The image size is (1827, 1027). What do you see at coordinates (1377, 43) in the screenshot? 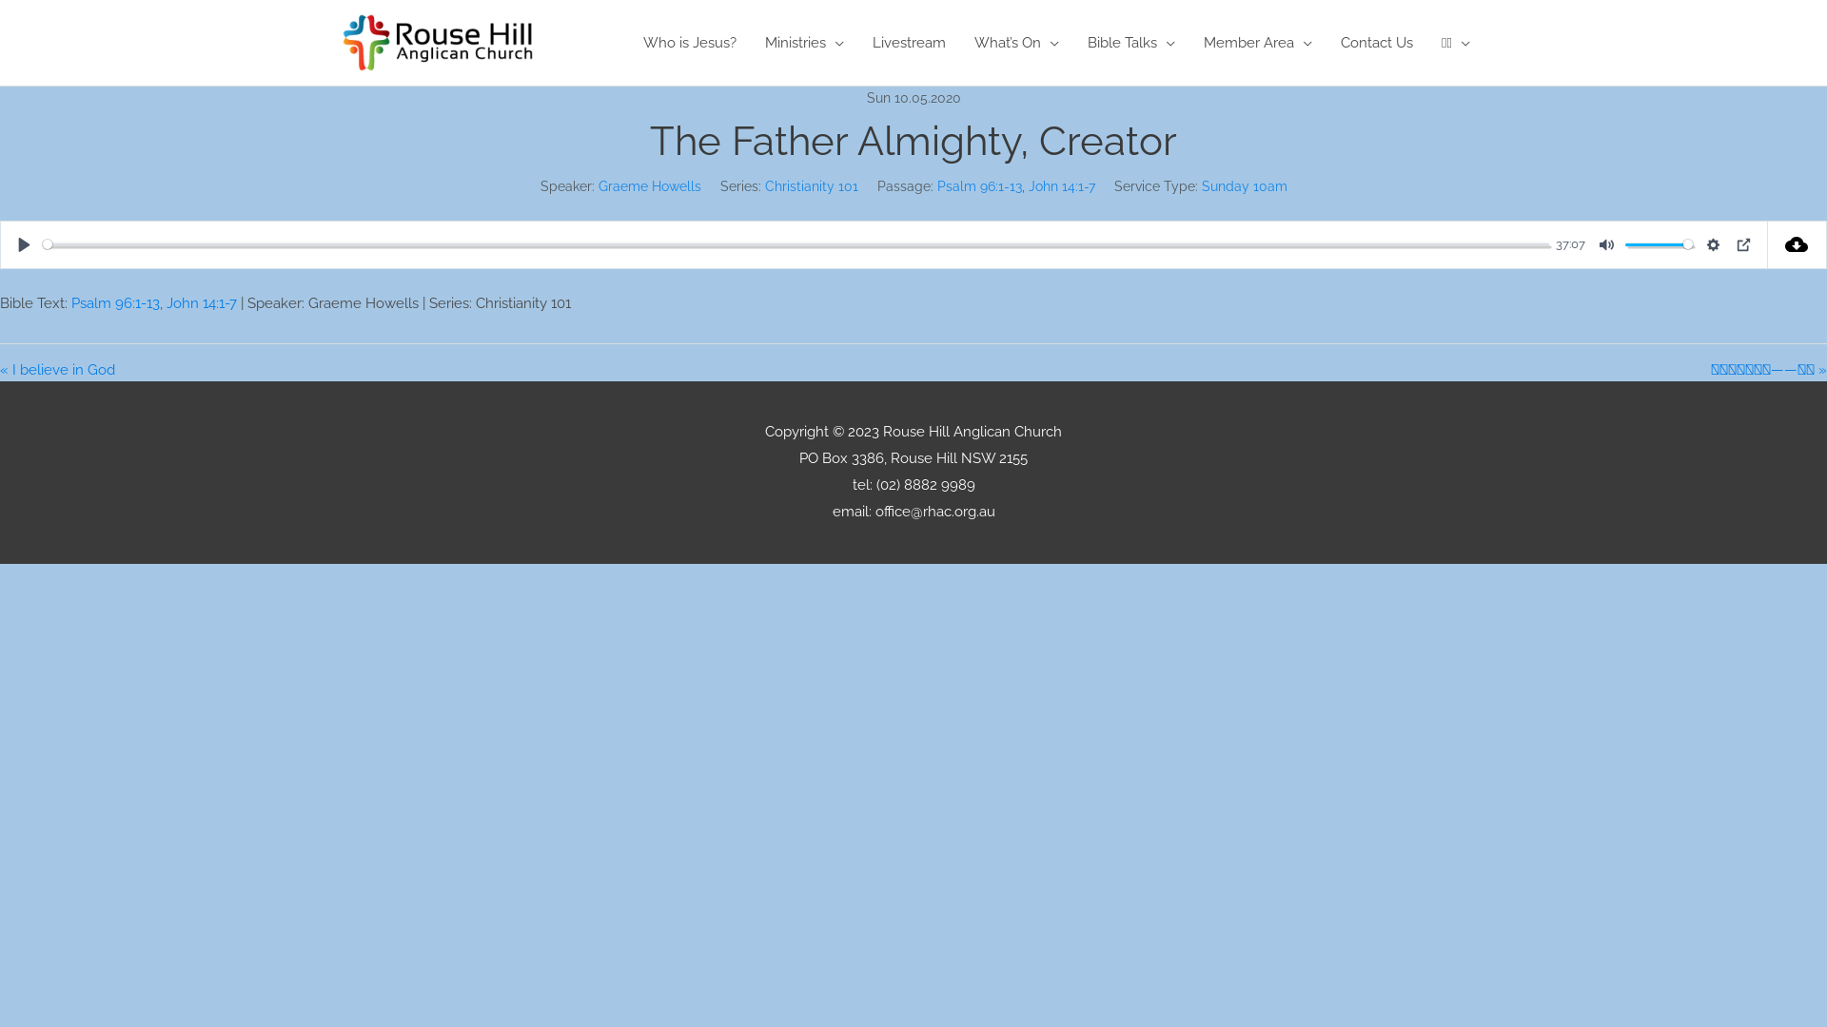
I see `Contact Us` at bounding box center [1377, 43].